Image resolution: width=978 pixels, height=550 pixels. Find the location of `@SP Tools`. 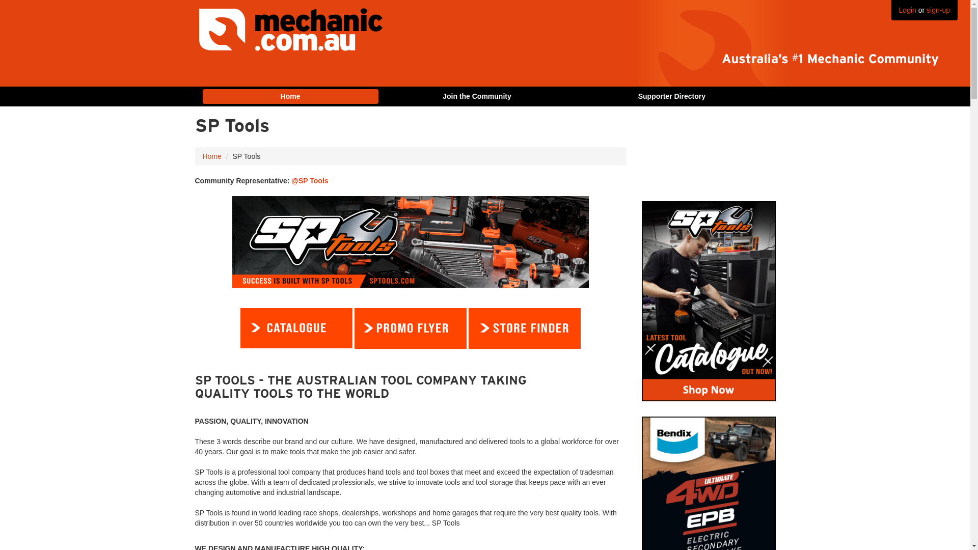

@SP Tools is located at coordinates (310, 181).